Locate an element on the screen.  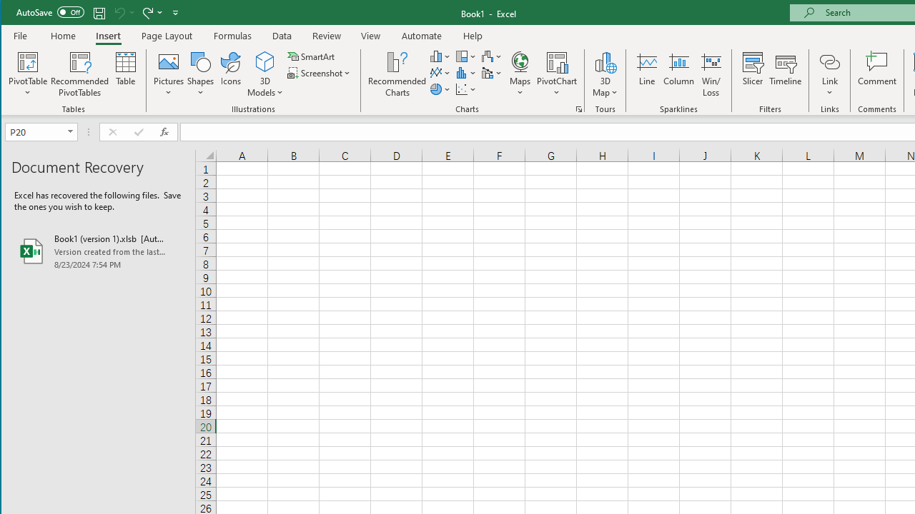
Screenshot is located at coordinates (320, 73).